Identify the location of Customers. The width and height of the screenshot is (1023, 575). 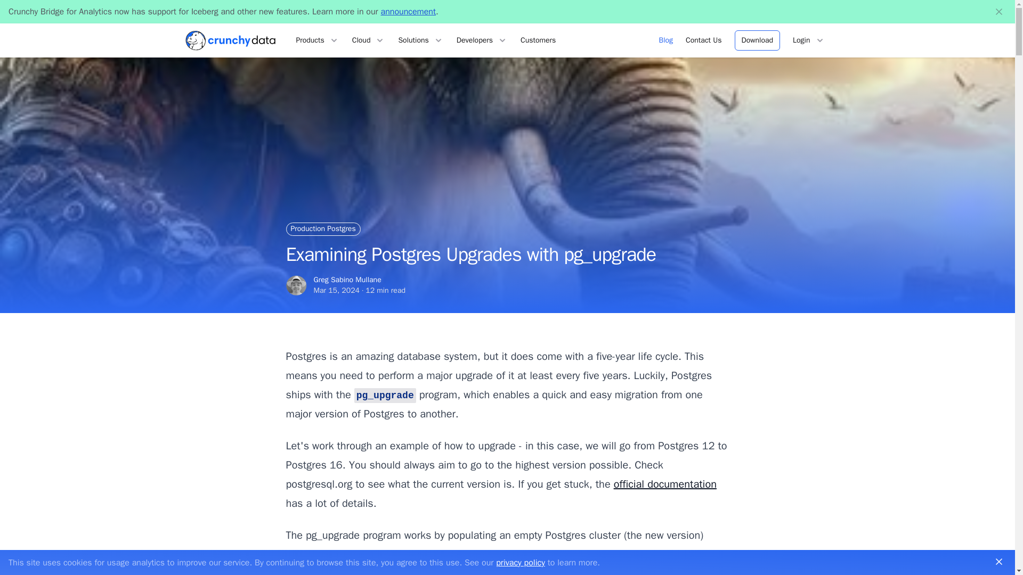
(538, 40).